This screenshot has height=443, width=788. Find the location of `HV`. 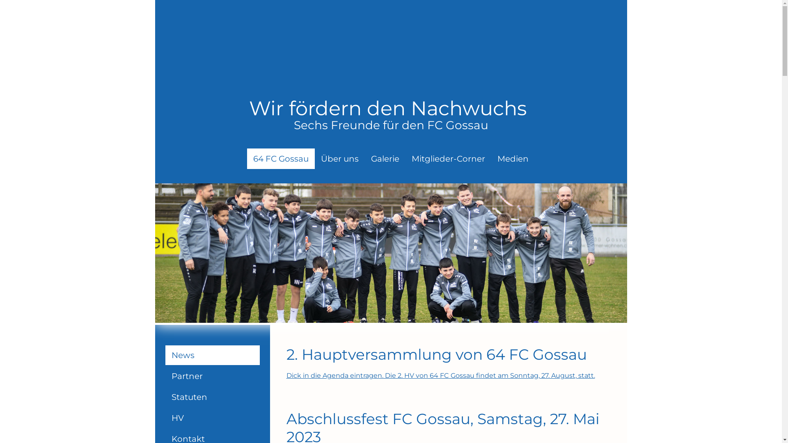

HV is located at coordinates (212, 418).